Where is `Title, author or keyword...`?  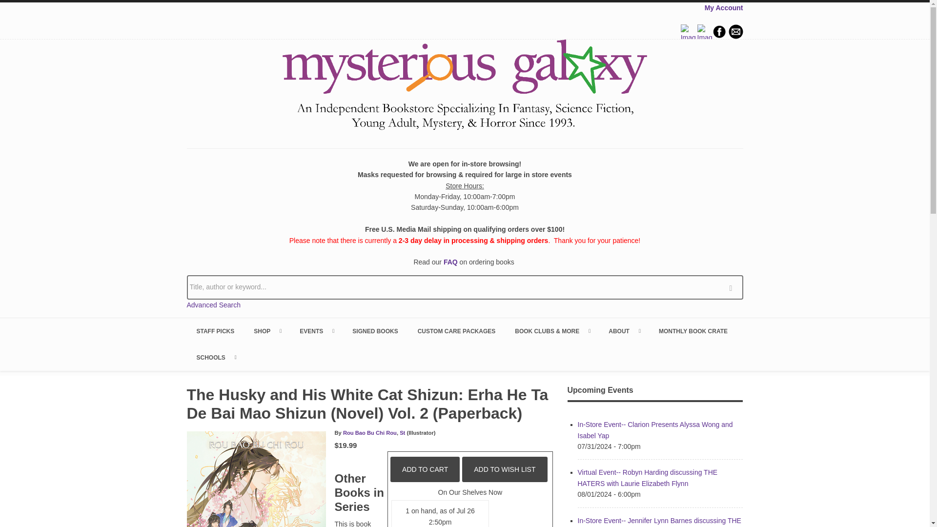
Title, author or keyword... is located at coordinates (465, 287).